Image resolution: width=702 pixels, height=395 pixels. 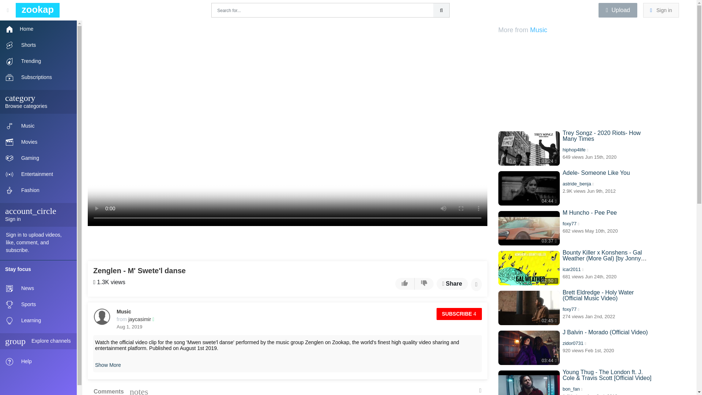 What do you see at coordinates (36, 10) in the screenshot?
I see `zookap` at bounding box center [36, 10].